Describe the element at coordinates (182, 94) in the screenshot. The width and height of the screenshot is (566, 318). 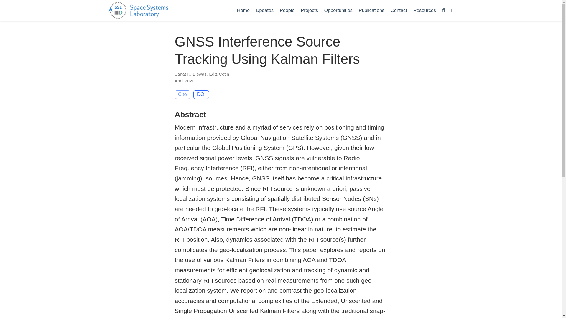
I see `Cite` at that location.